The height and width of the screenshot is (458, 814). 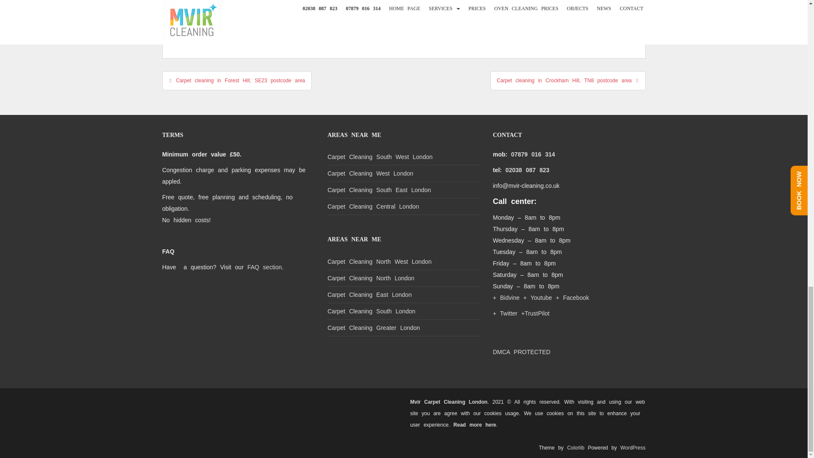 I want to click on professional, so click(x=574, y=20).